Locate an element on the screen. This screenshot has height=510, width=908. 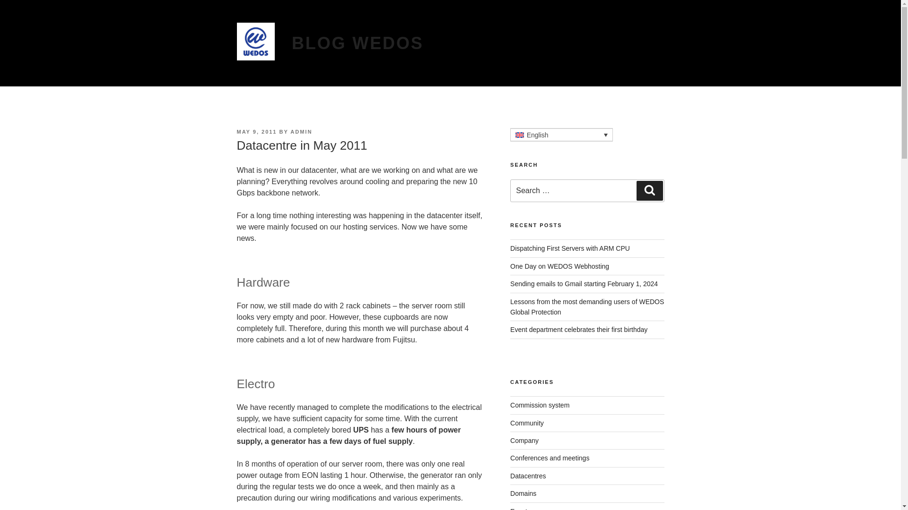
Search is located at coordinates (649, 191).